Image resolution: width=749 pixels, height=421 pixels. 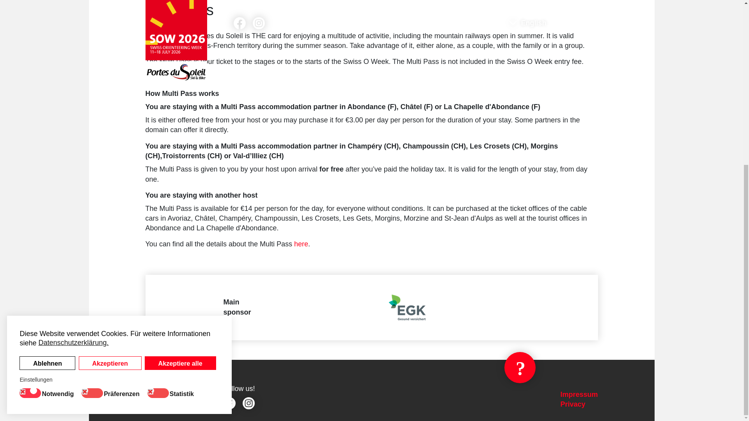 I want to click on Akzeptieren, so click(x=110, y=96).